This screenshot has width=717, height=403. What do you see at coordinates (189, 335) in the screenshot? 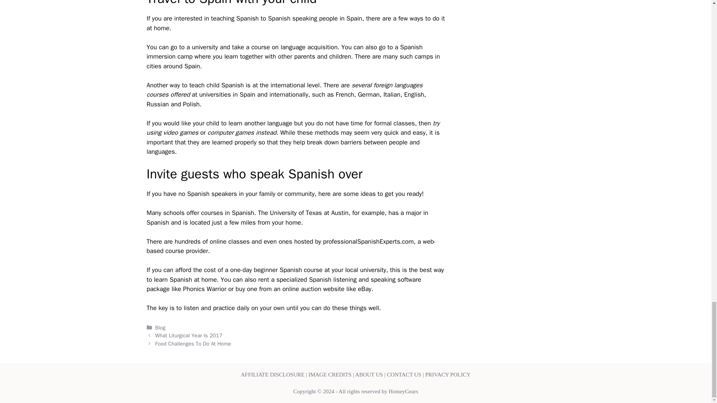
I see `What Liturgical Year Is 2017` at bounding box center [189, 335].